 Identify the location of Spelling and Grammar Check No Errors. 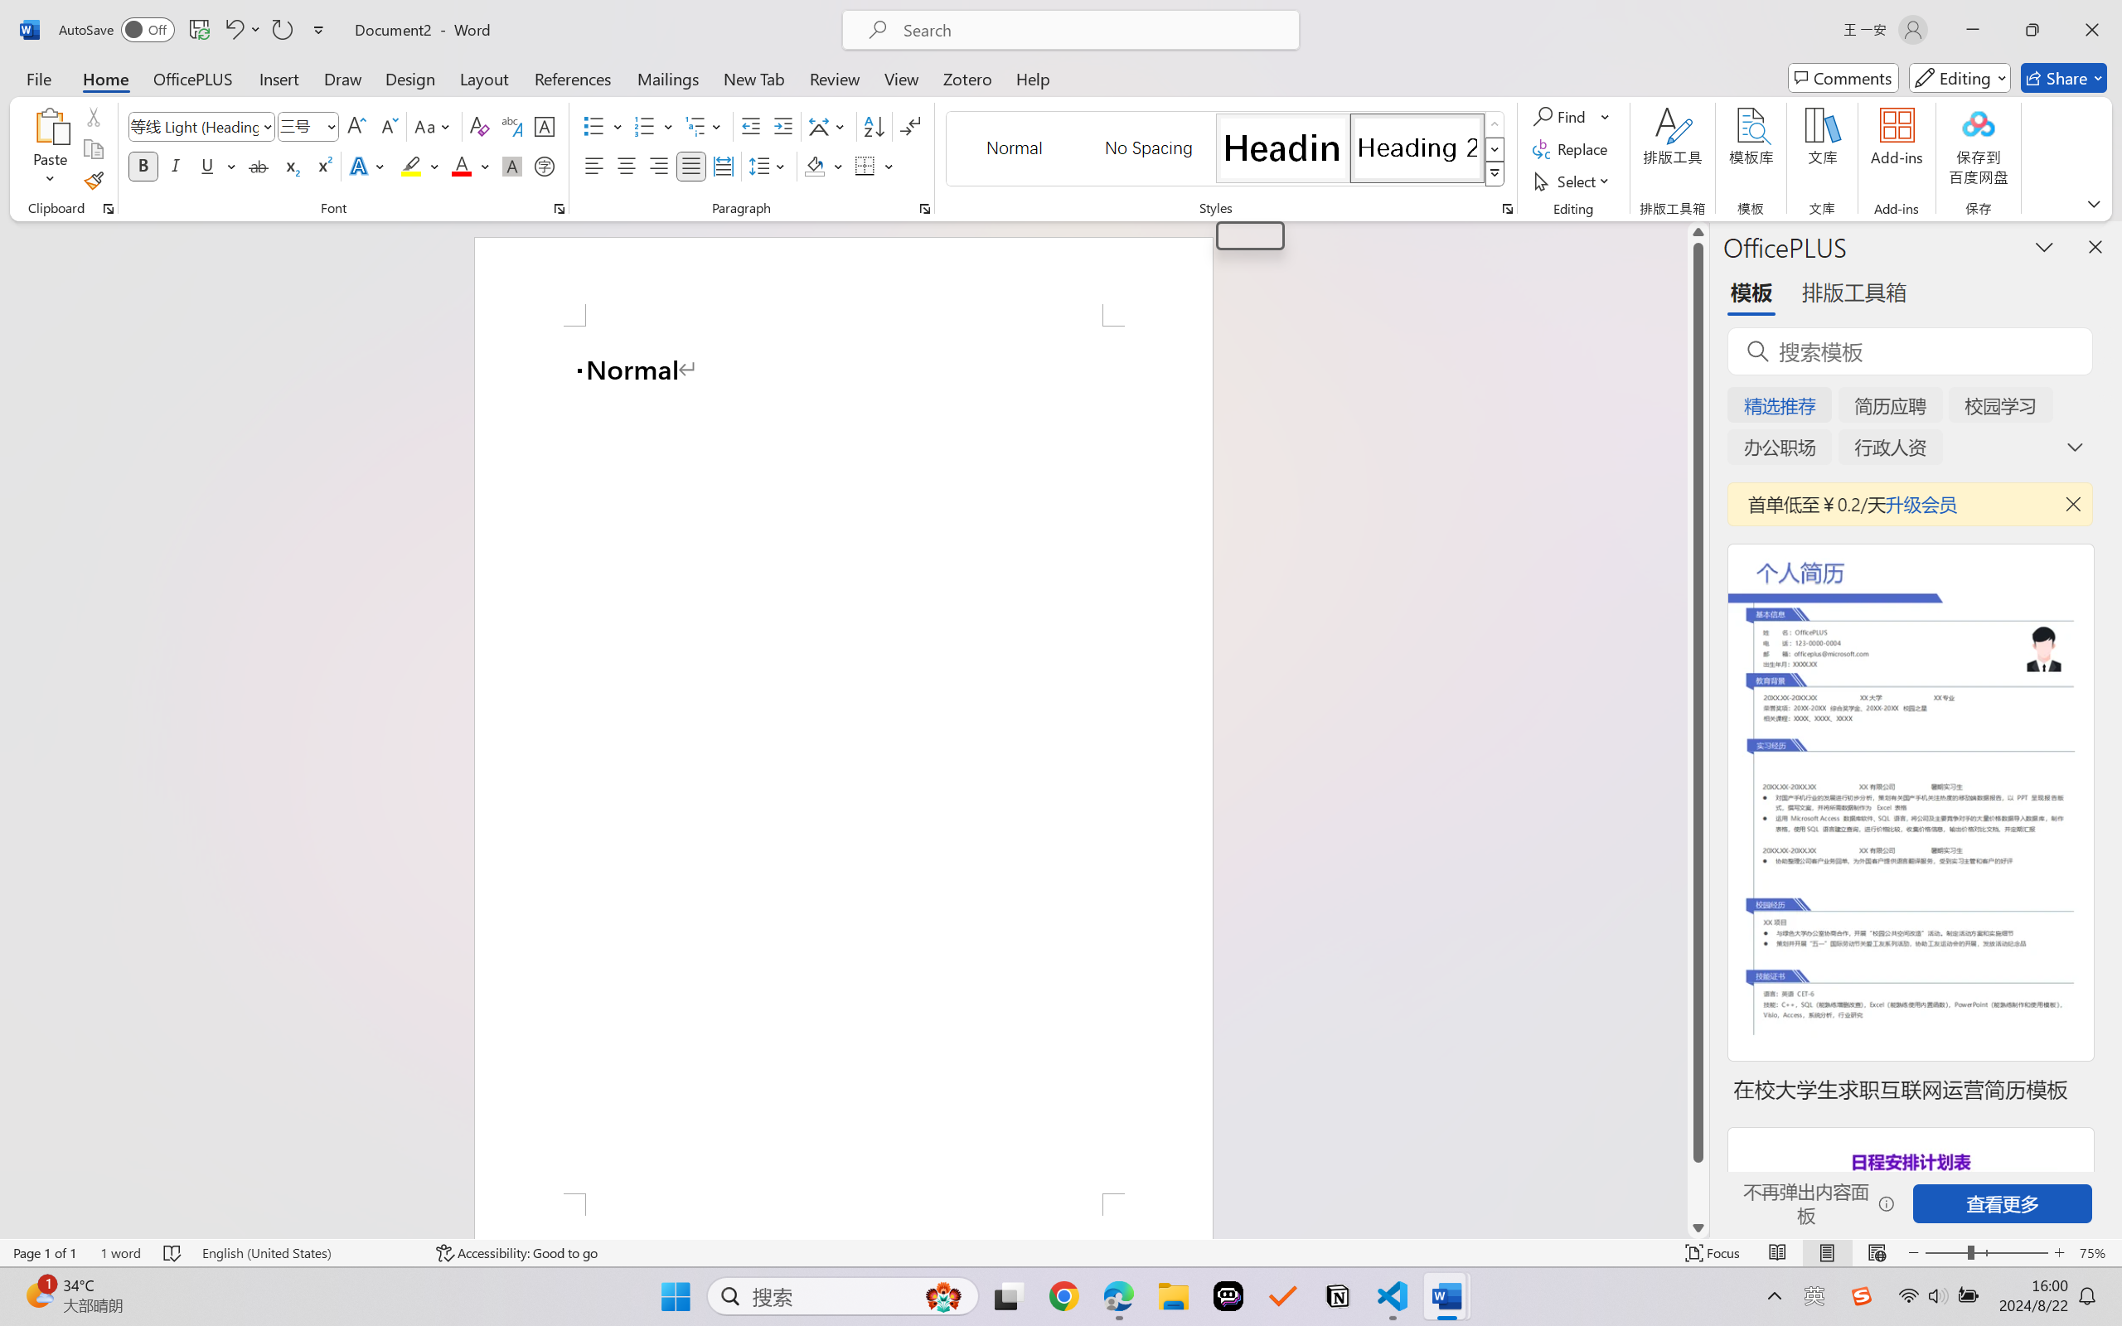
(173, 1253).